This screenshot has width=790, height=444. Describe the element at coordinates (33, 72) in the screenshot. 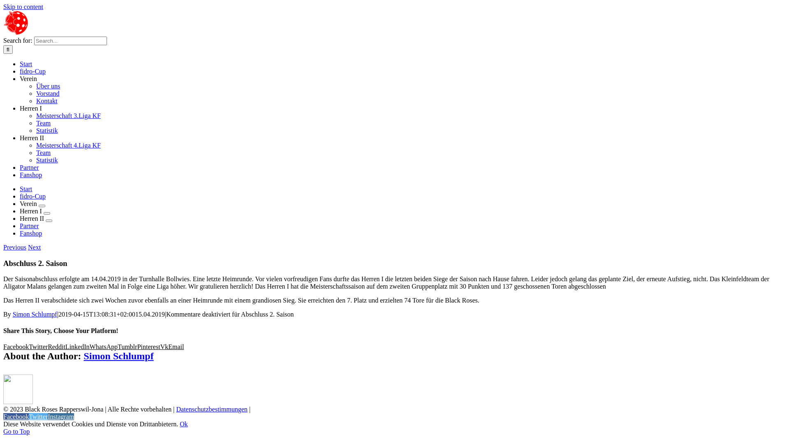

I see `fidro-Cup` at that location.